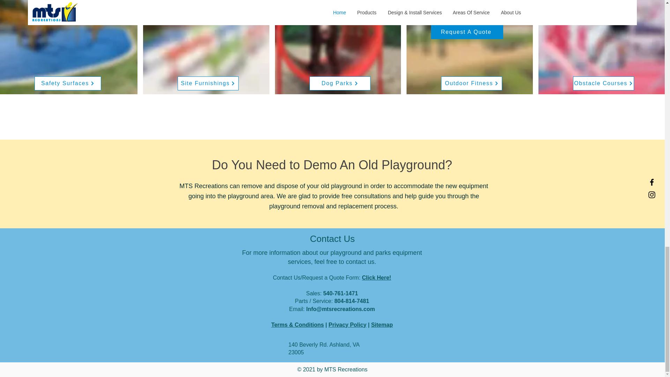 Image resolution: width=670 pixels, height=377 pixels. Describe the element at coordinates (376, 278) in the screenshot. I see `Click Here!` at that location.